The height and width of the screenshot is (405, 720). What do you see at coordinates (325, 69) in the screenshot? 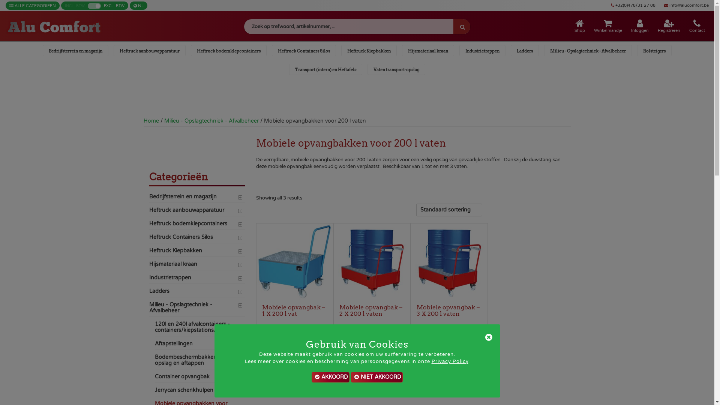
I see `Transport (intern) en Heftafels` at bounding box center [325, 69].